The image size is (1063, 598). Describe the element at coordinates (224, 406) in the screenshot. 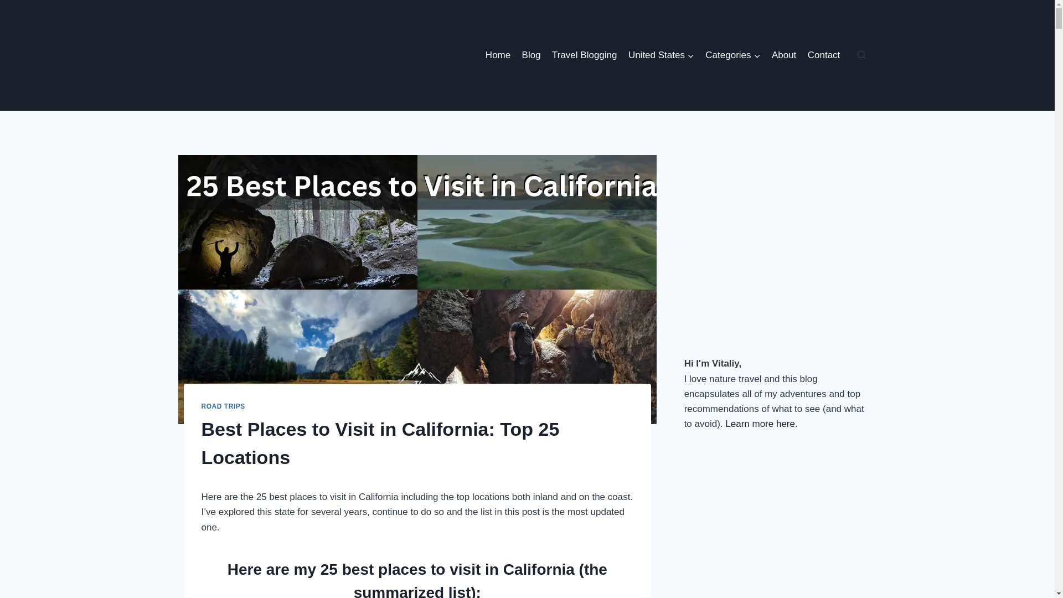

I see `ROAD TRIPS` at that location.